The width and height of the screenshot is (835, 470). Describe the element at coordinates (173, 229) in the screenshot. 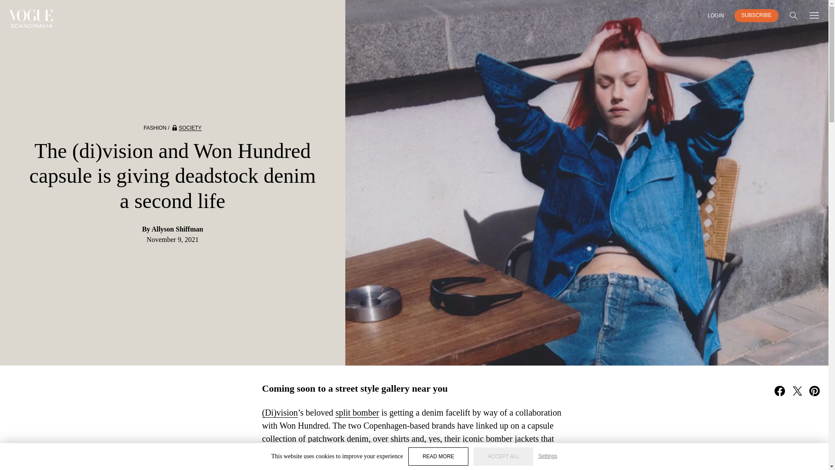

I see `By Allyson Shiffman` at that location.